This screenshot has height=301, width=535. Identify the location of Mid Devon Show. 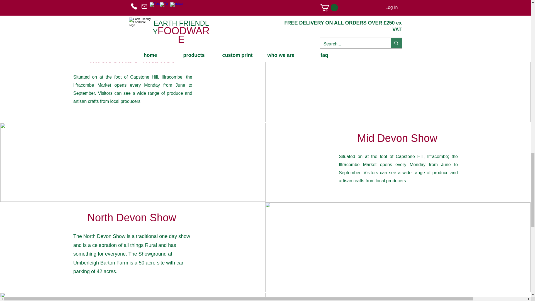
(397, 138).